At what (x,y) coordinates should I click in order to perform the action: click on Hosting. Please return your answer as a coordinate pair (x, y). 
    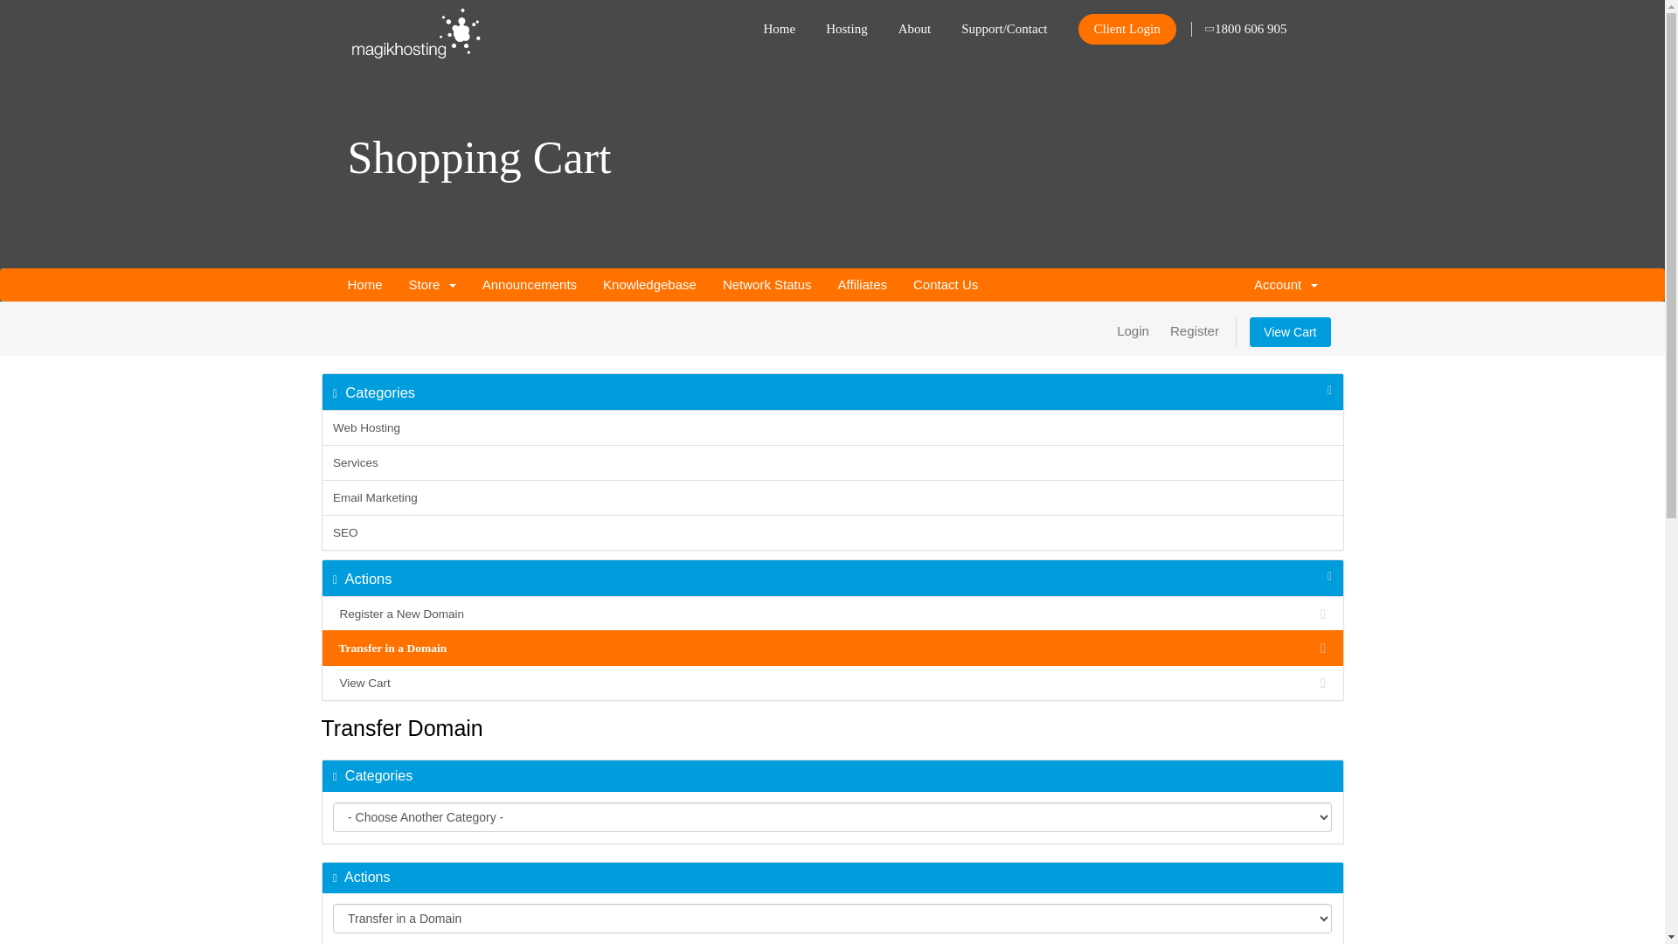
    Looking at the image, I should click on (847, 24).